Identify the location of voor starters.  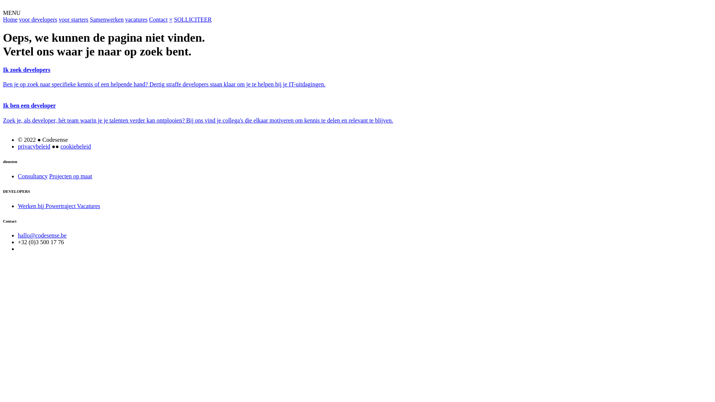
(74, 19).